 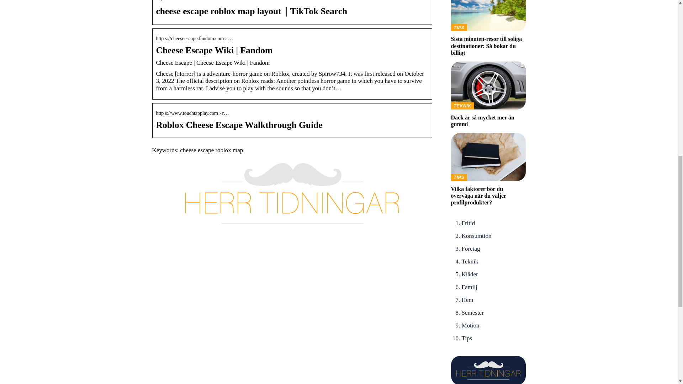 What do you see at coordinates (477, 236) in the screenshot?
I see `Konsumtion` at bounding box center [477, 236].